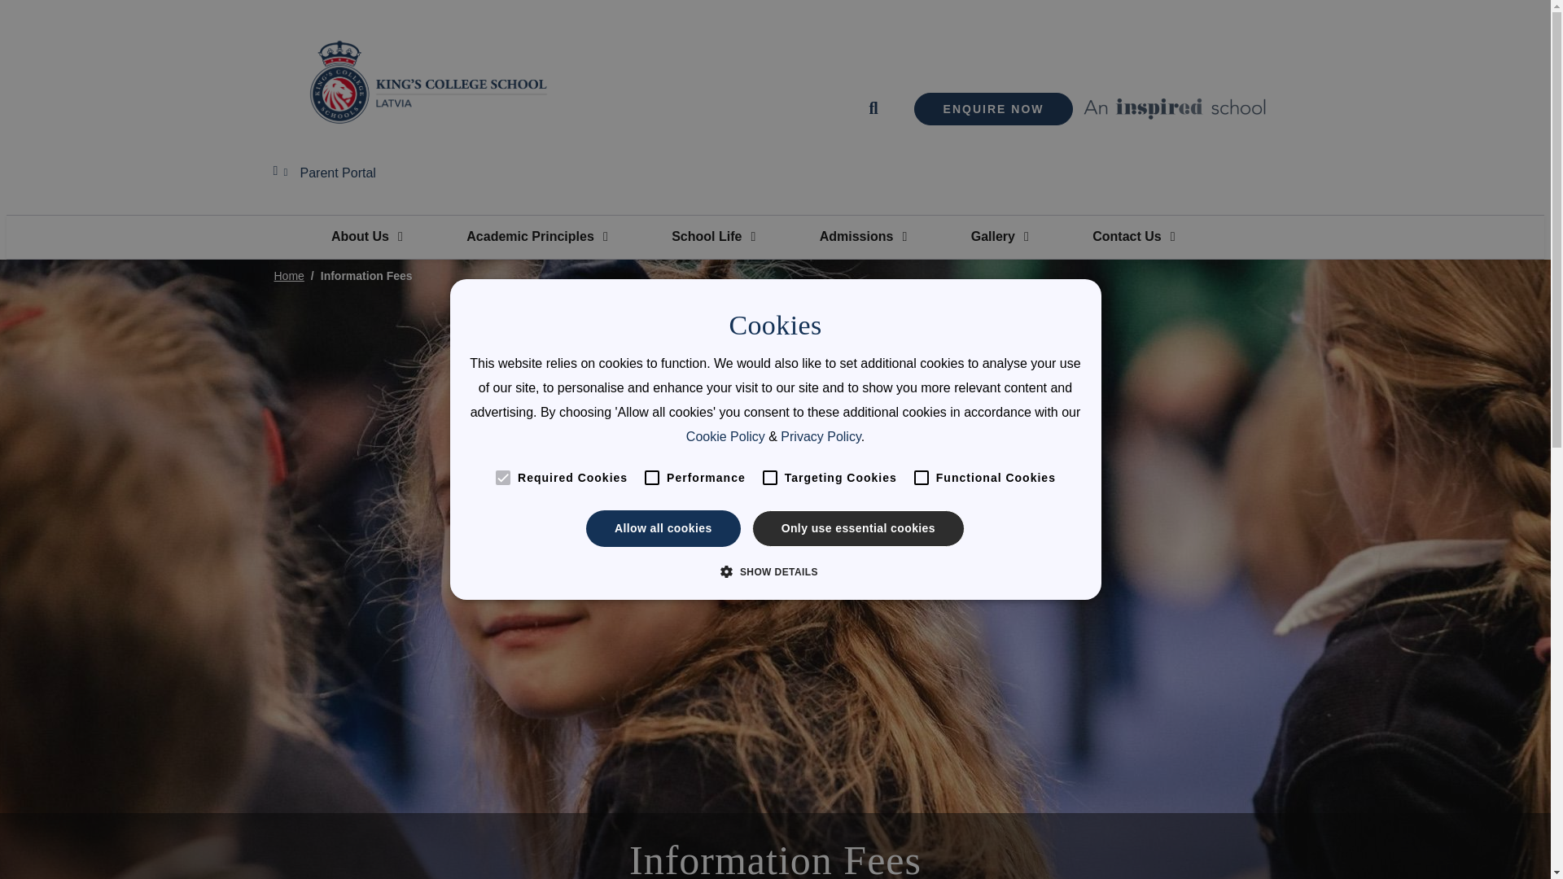 This screenshot has width=1563, height=879. I want to click on ENQUIRE NOW, so click(994, 109).